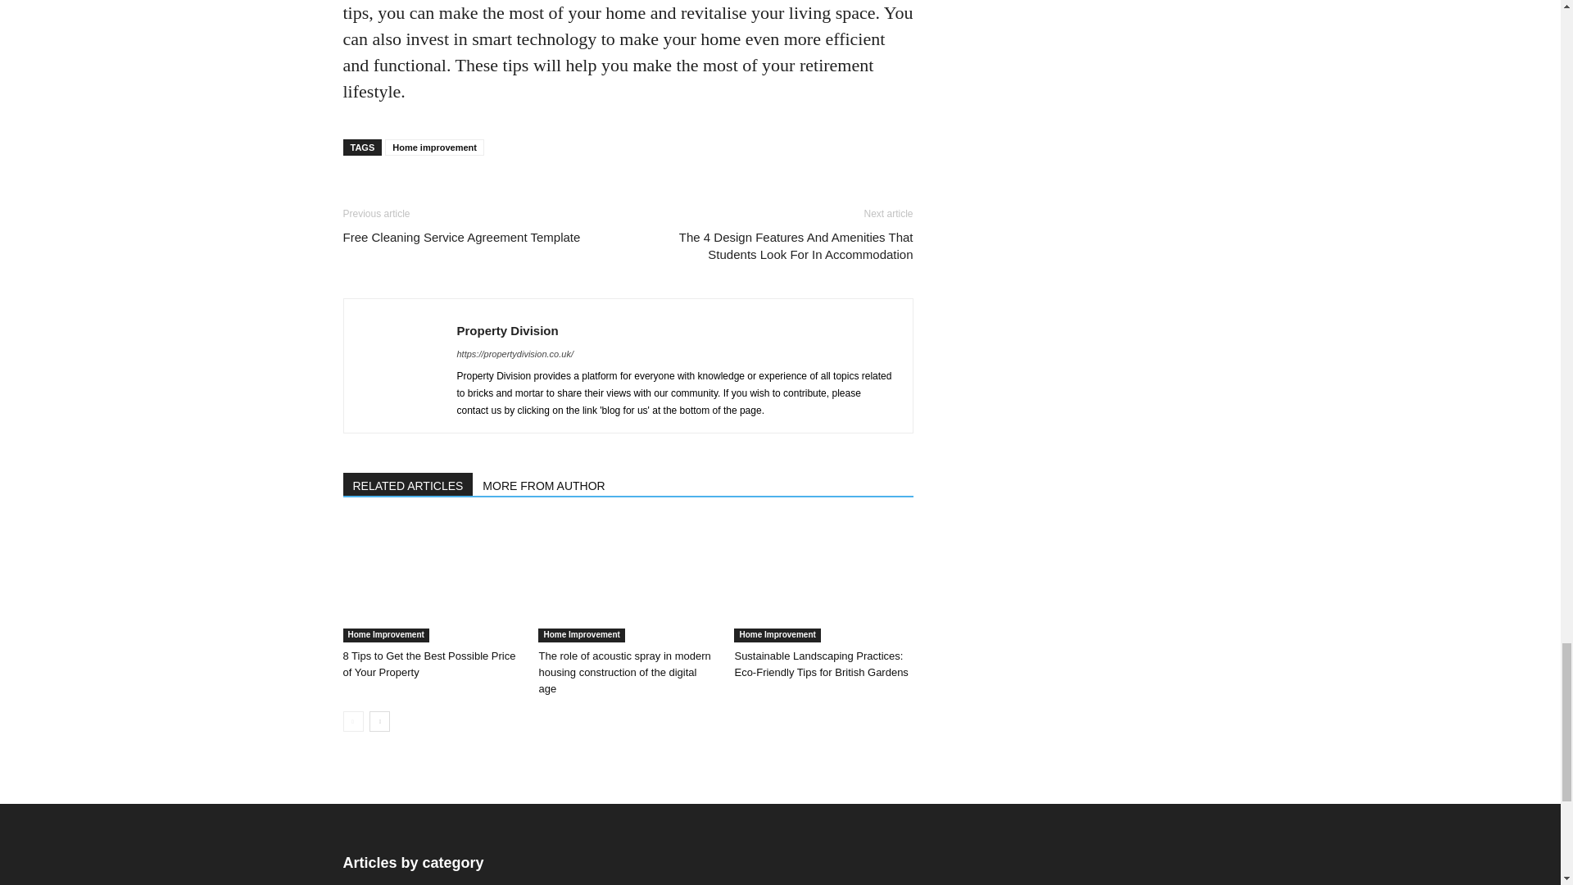 This screenshot has width=1573, height=885. I want to click on 8 Tips to Get the Best Possible Price of Your Property, so click(429, 664).